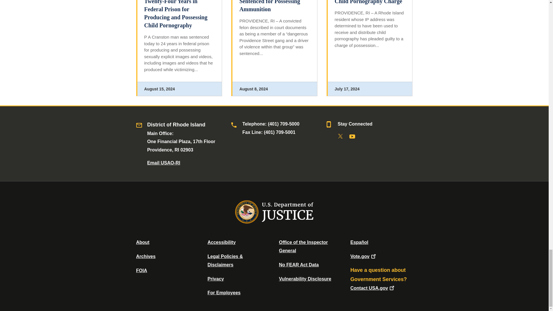 This screenshot has height=311, width=553. I want to click on Data Posted Pursuant To The No Fear Act, so click(298, 265).